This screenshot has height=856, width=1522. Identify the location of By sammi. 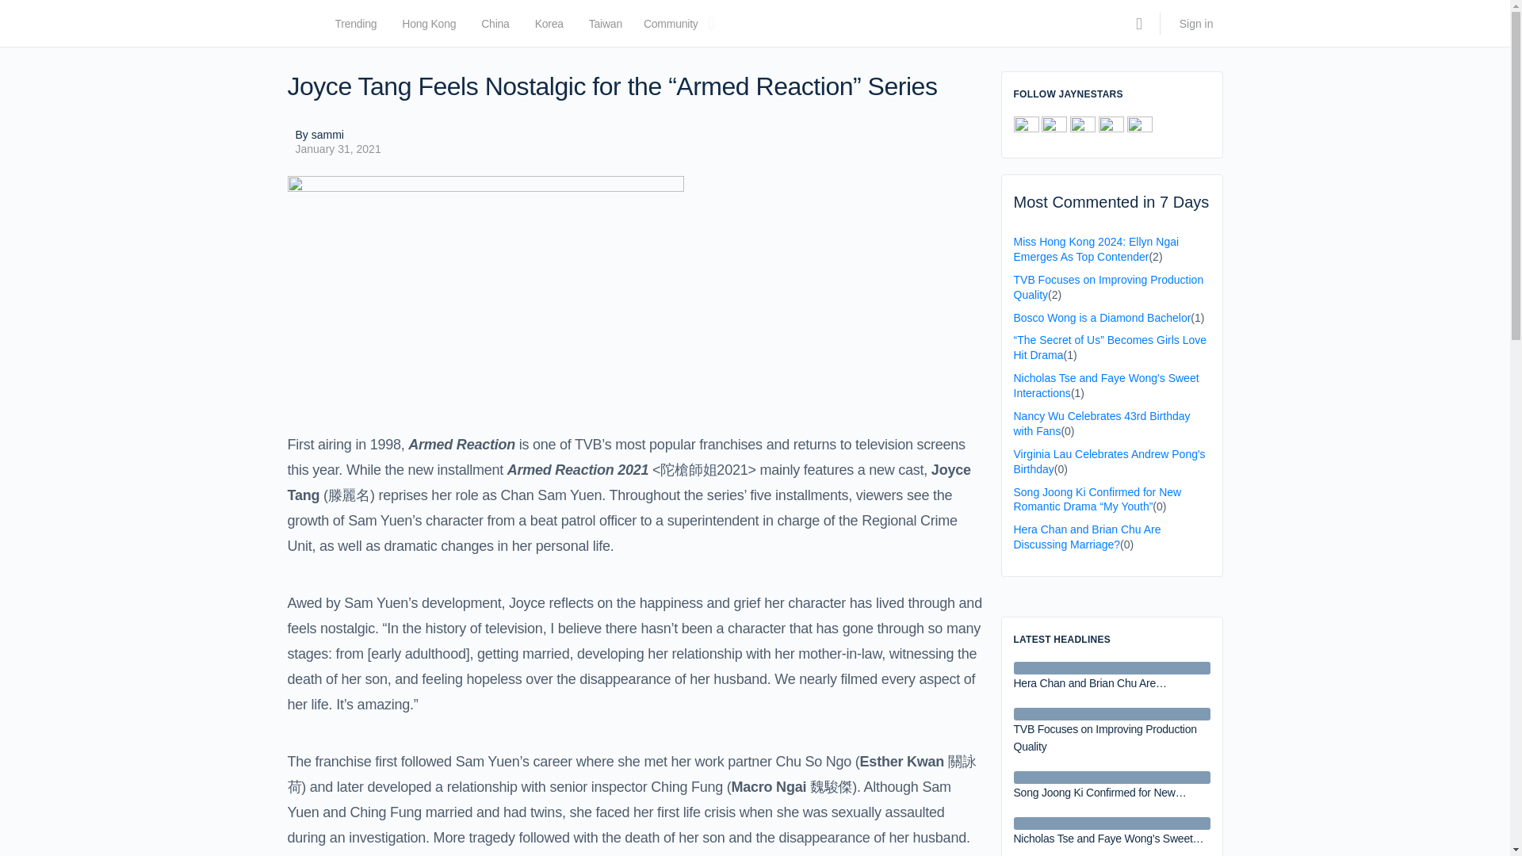
(338, 135).